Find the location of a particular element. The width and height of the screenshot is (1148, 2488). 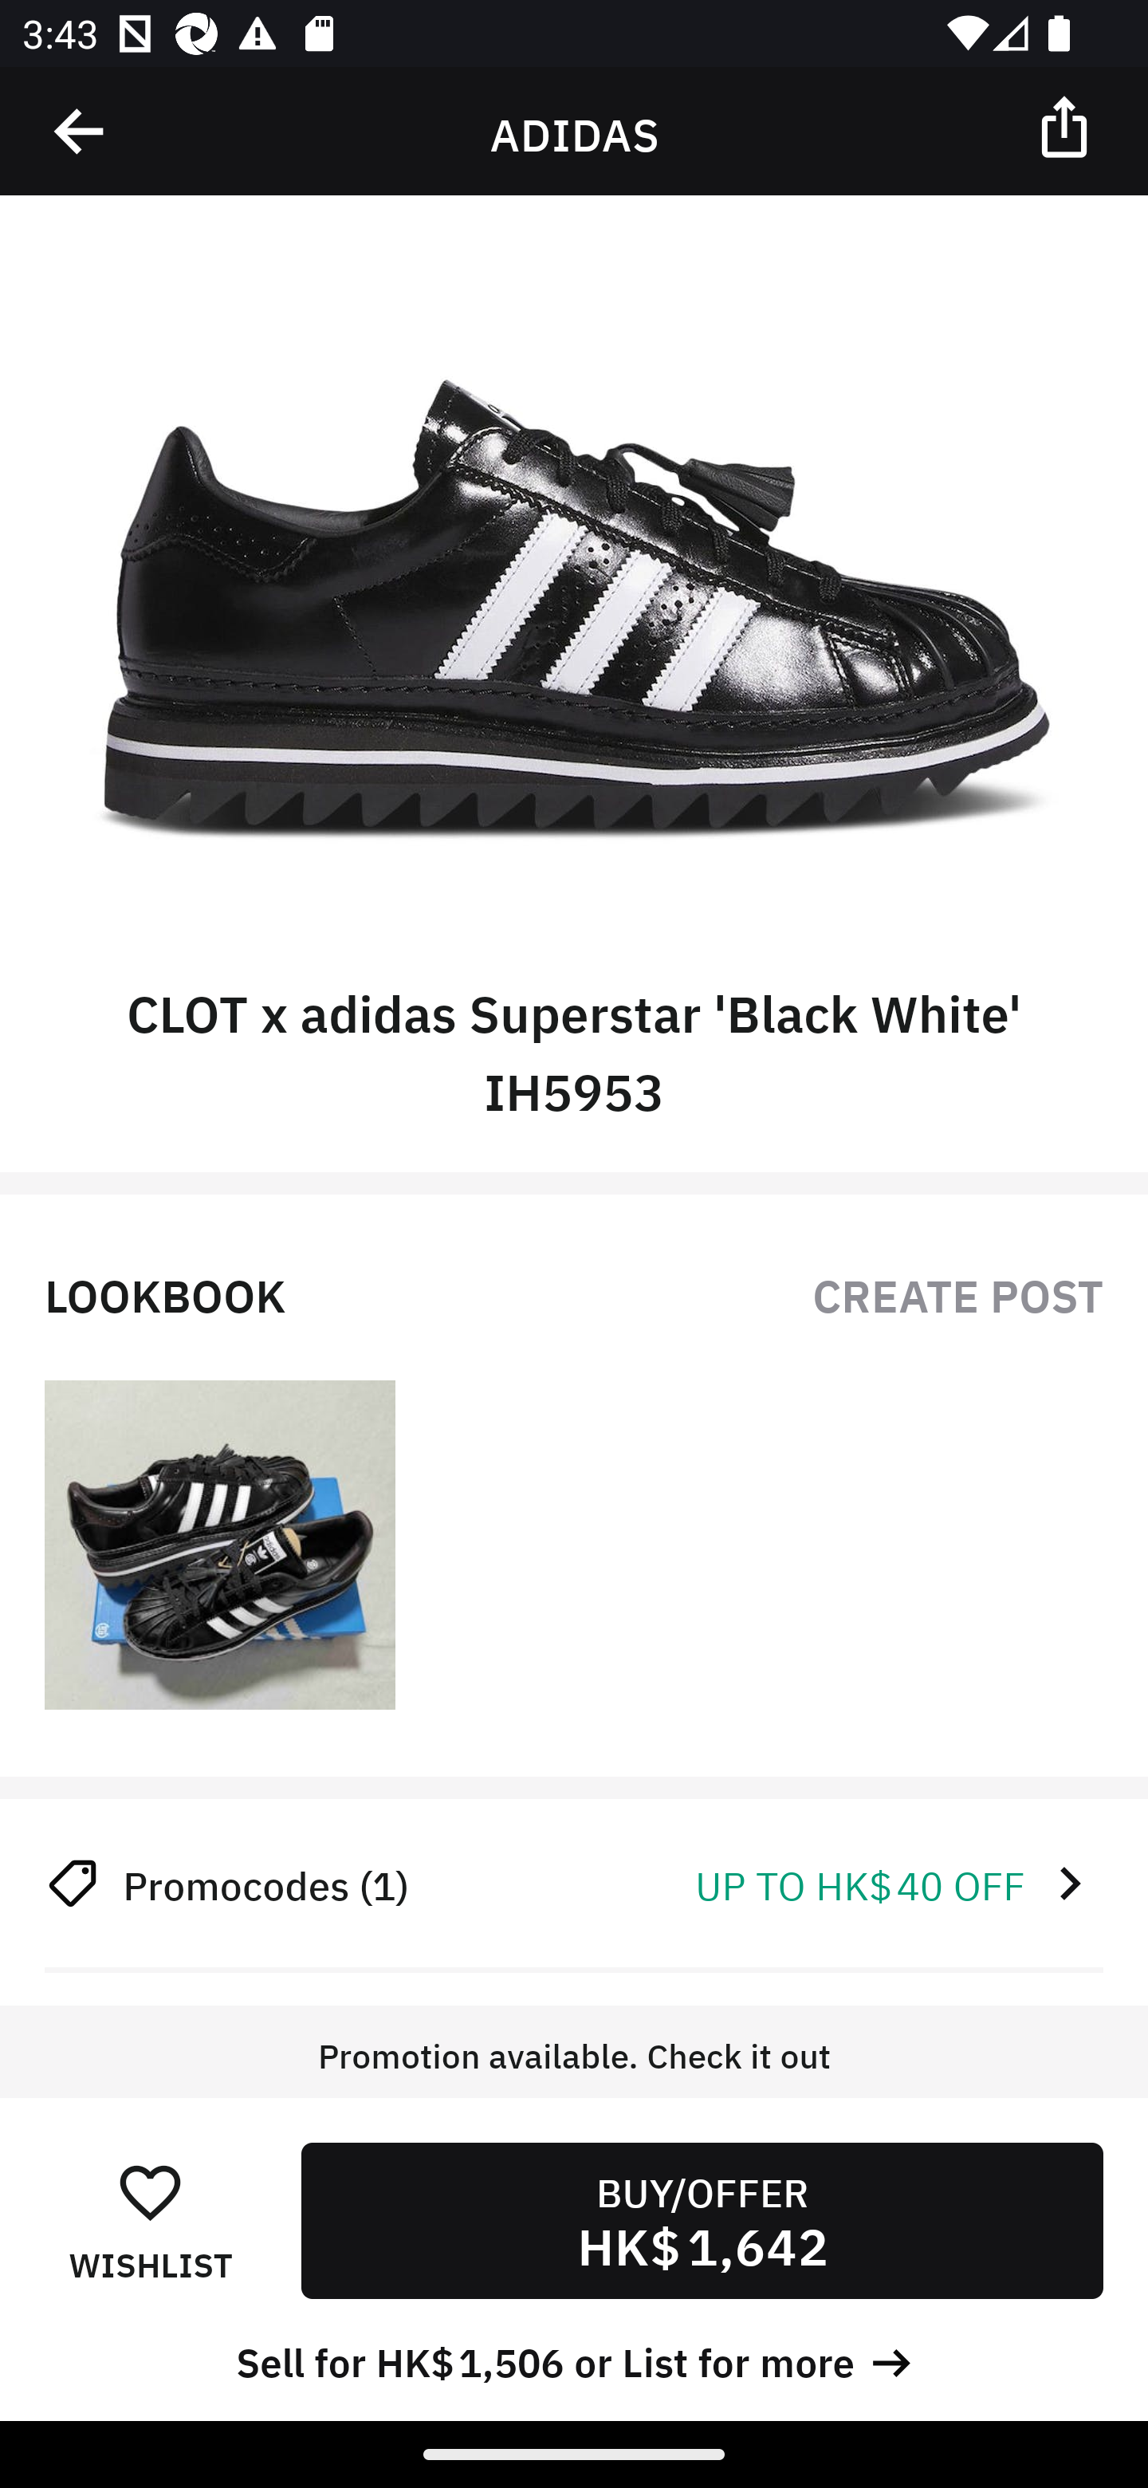

 is located at coordinates (81, 132).